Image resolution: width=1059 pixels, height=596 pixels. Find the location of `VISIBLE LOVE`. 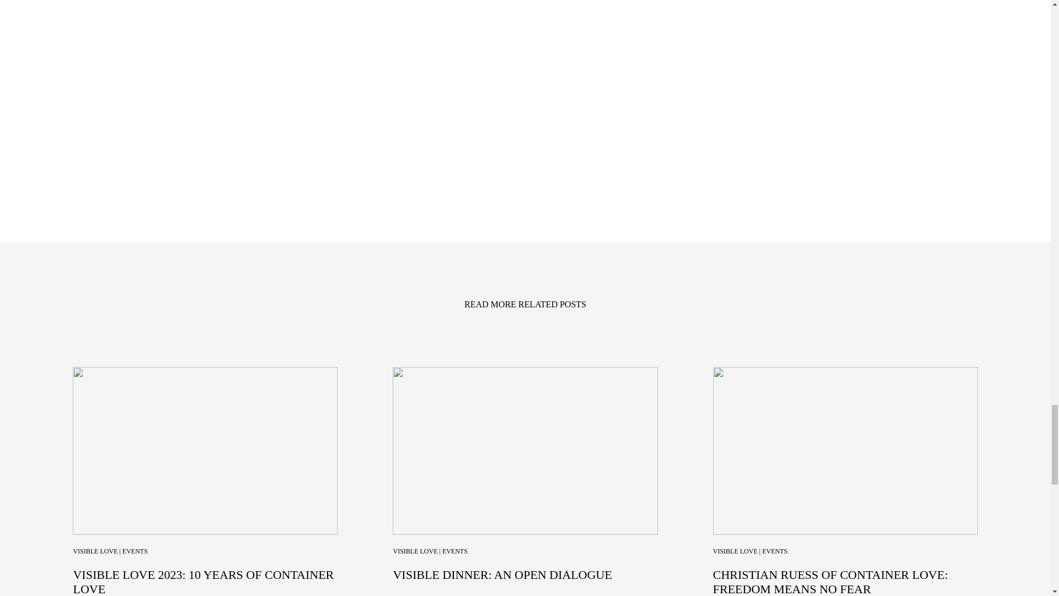

VISIBLE LOVE is located at coordinates (95, 551).